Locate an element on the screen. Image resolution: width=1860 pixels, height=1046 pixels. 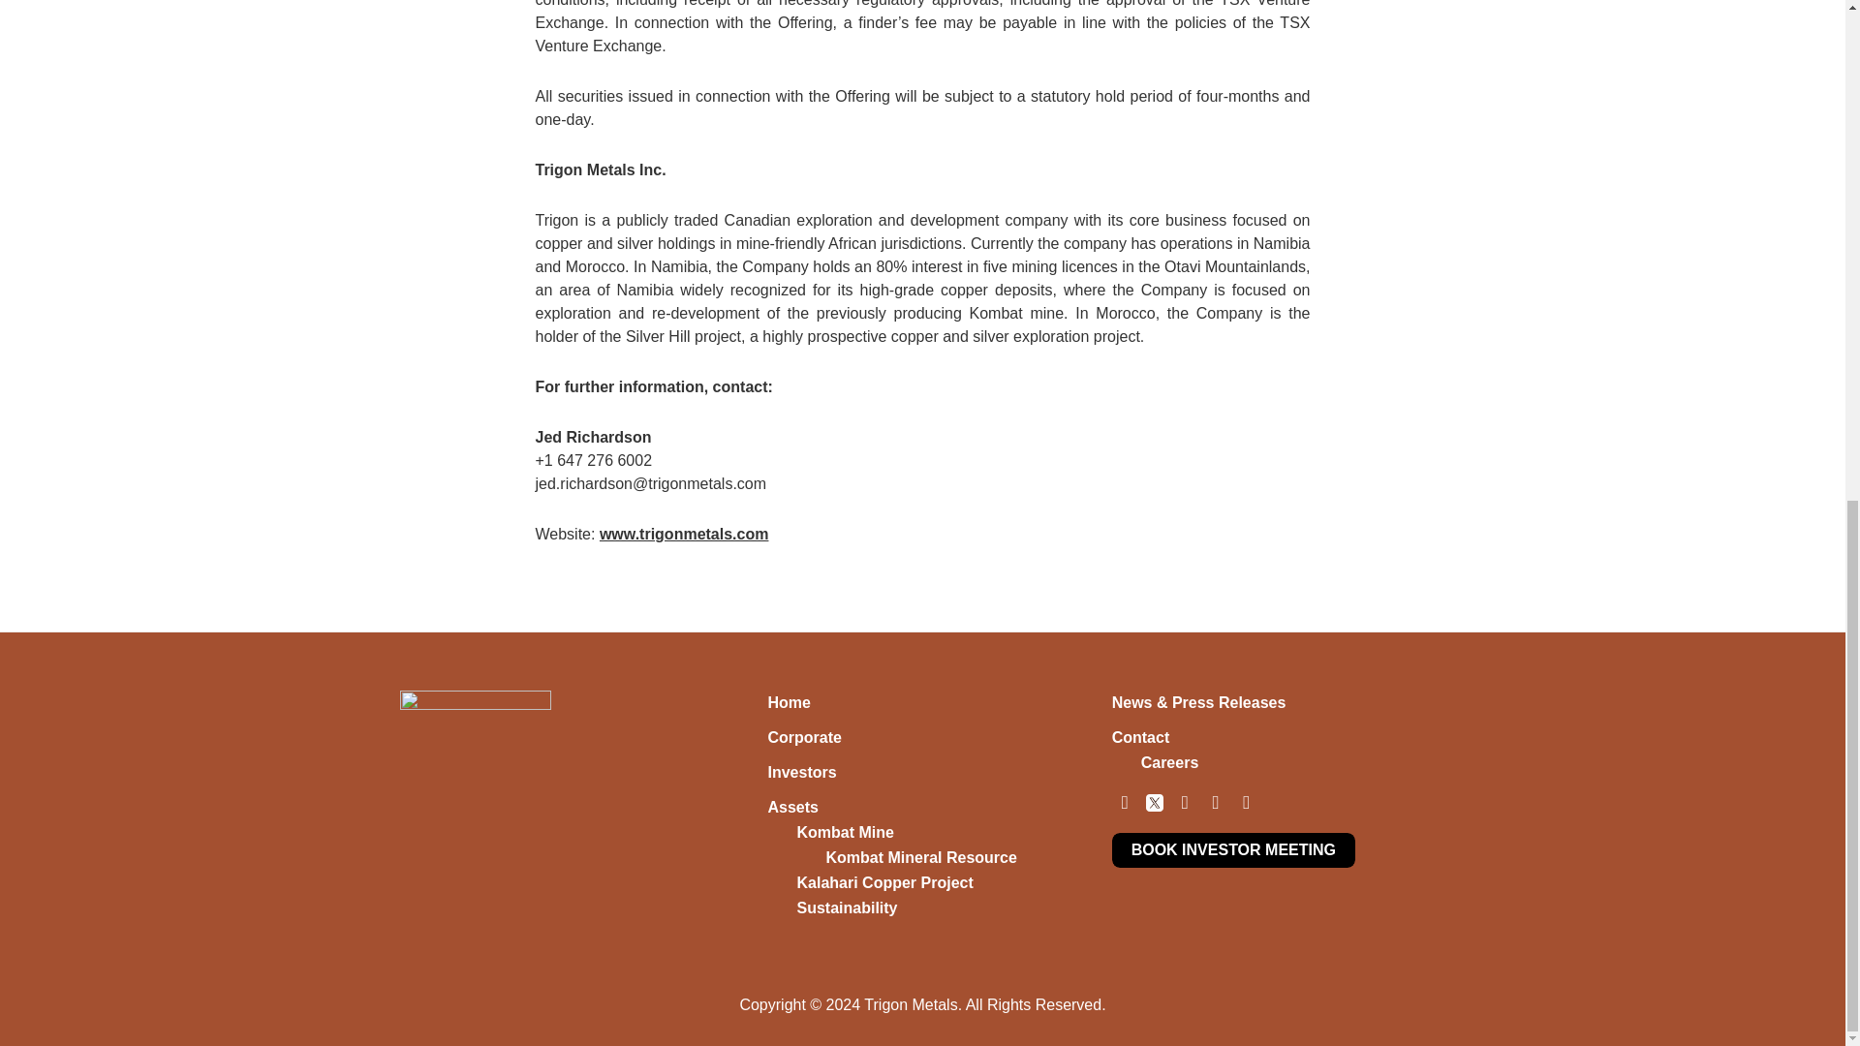
Assets is located at coordinates (792, 808).